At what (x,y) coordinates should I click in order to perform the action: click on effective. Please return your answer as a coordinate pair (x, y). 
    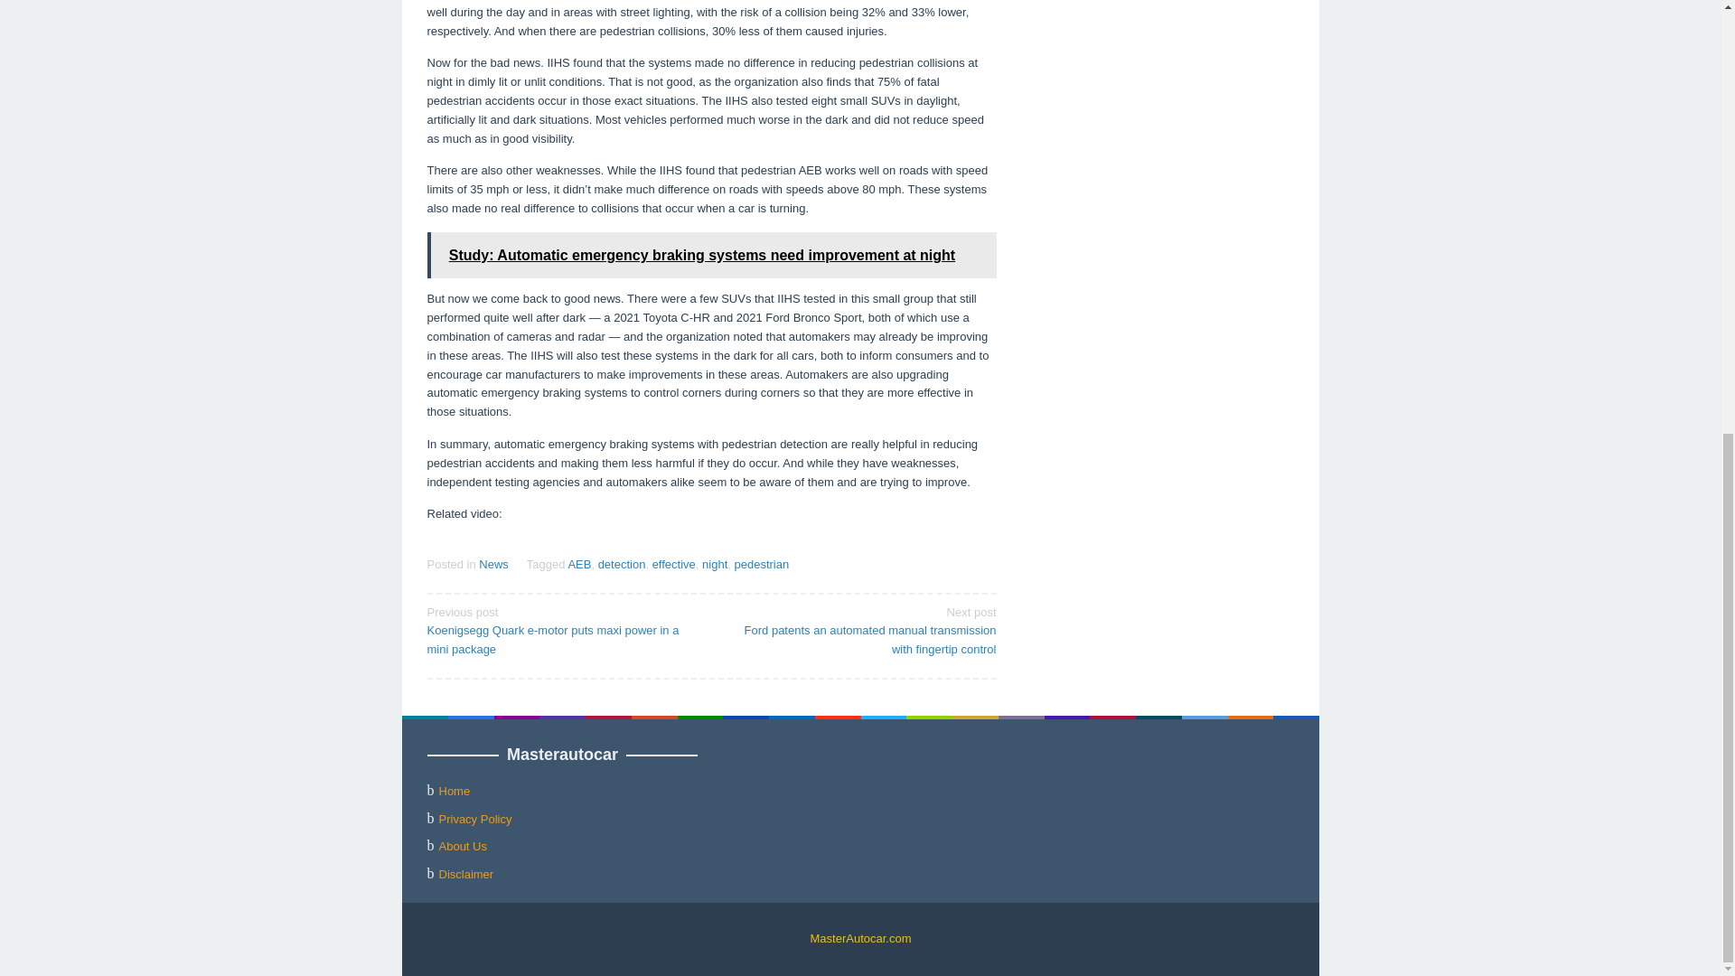
    Looking at the image, I should click on (673, 564).